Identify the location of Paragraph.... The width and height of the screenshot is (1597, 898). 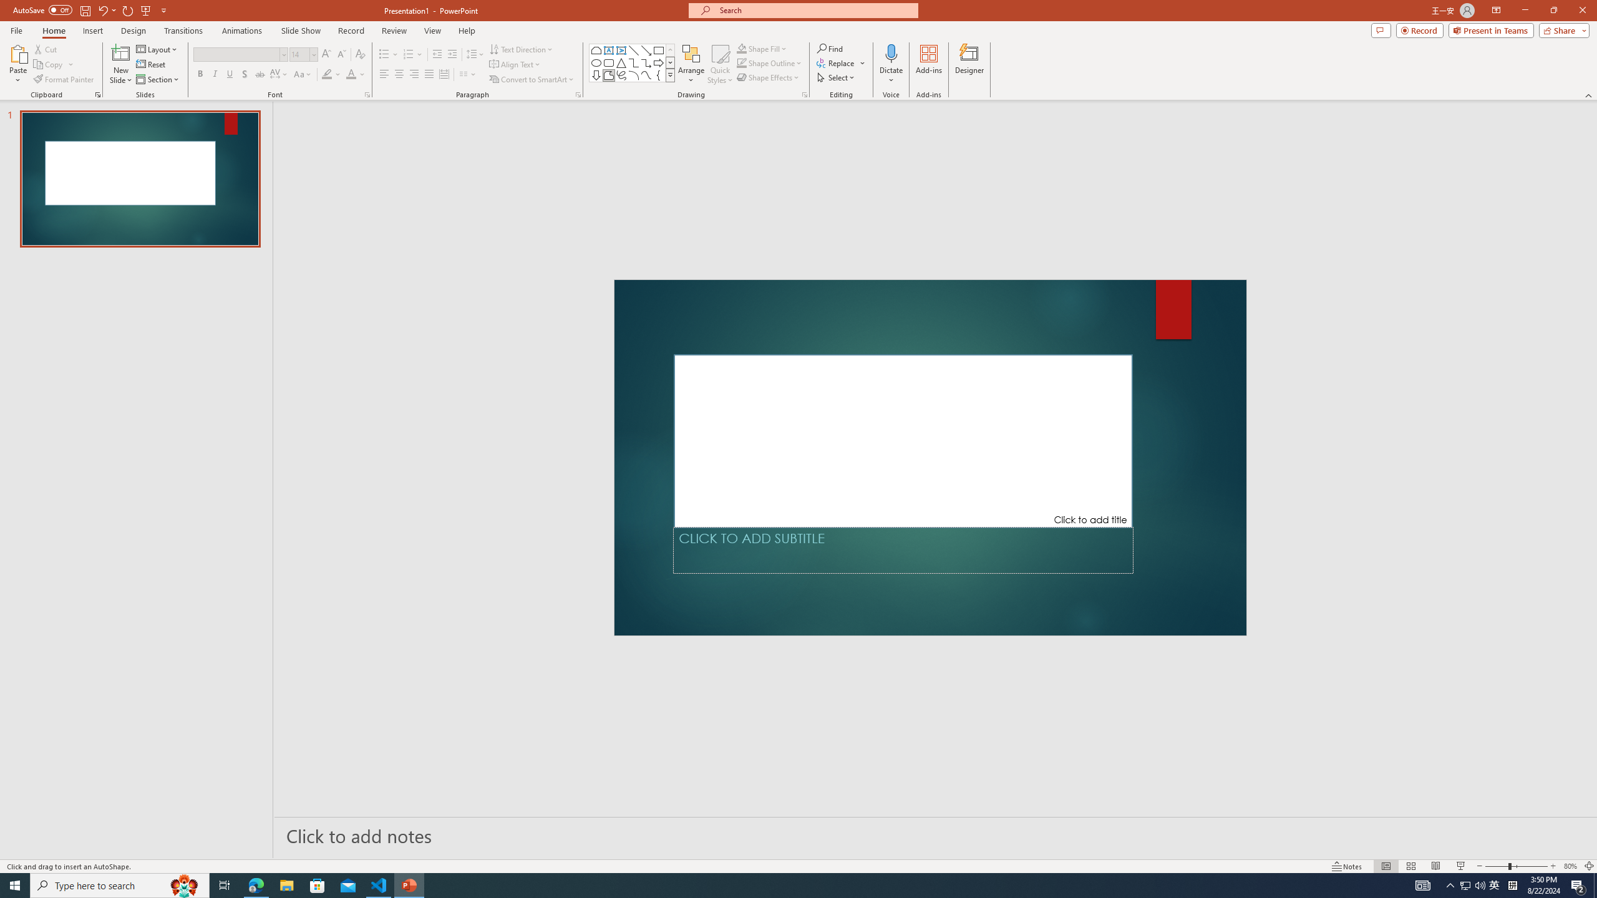
(578, 95).